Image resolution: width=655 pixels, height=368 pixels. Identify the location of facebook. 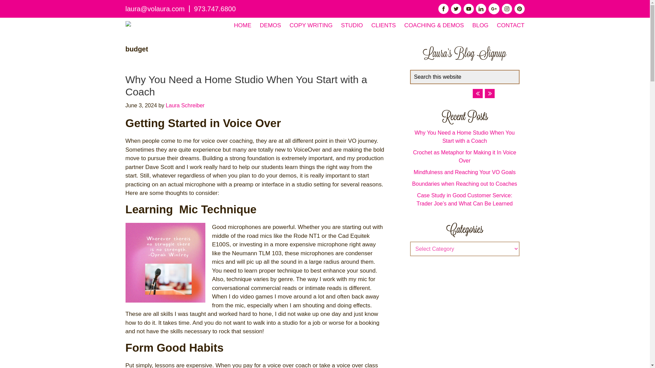
(443, 9).